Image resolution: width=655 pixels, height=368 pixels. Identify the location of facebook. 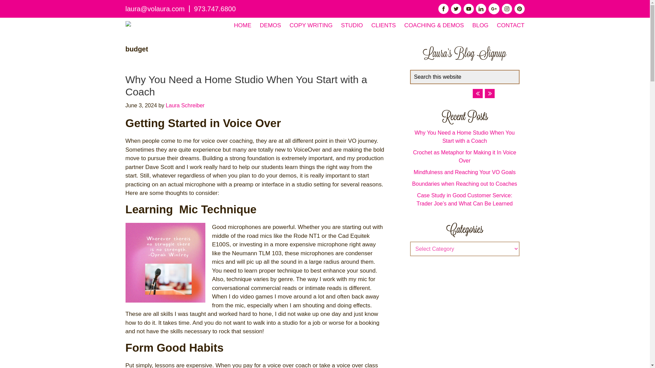
(443, 9).